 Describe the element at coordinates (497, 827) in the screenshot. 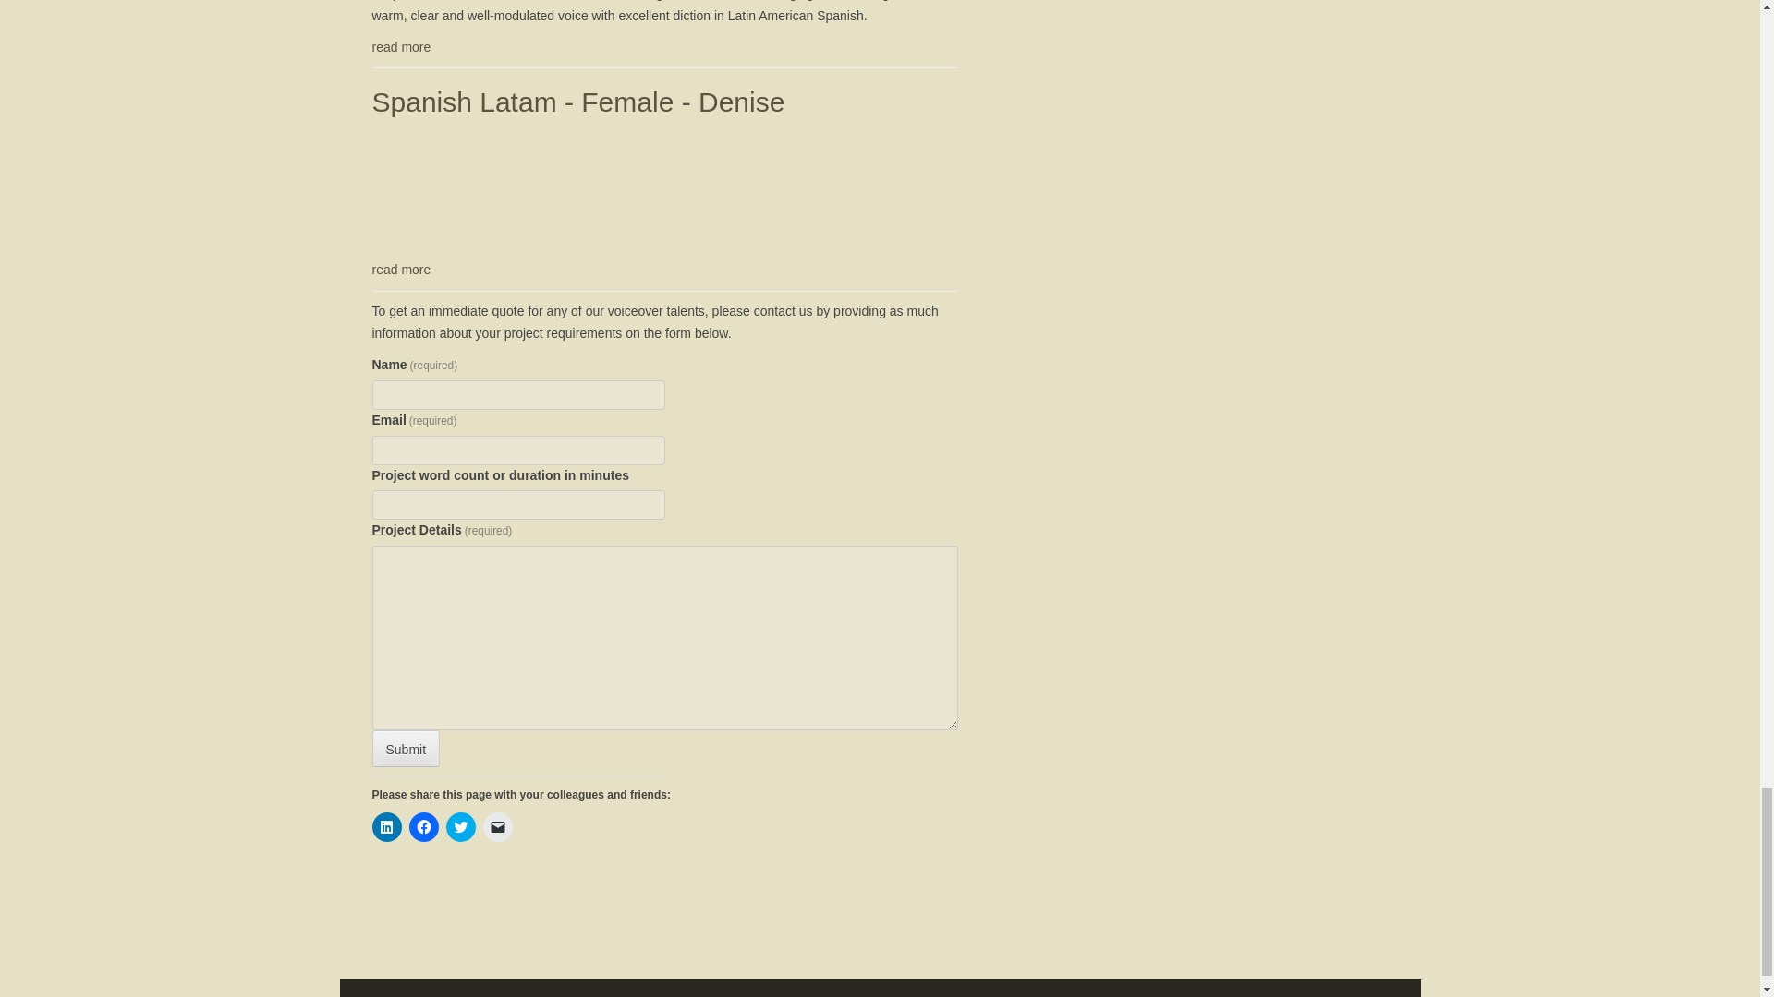

I see `Click to email a link to a friend` at that location.